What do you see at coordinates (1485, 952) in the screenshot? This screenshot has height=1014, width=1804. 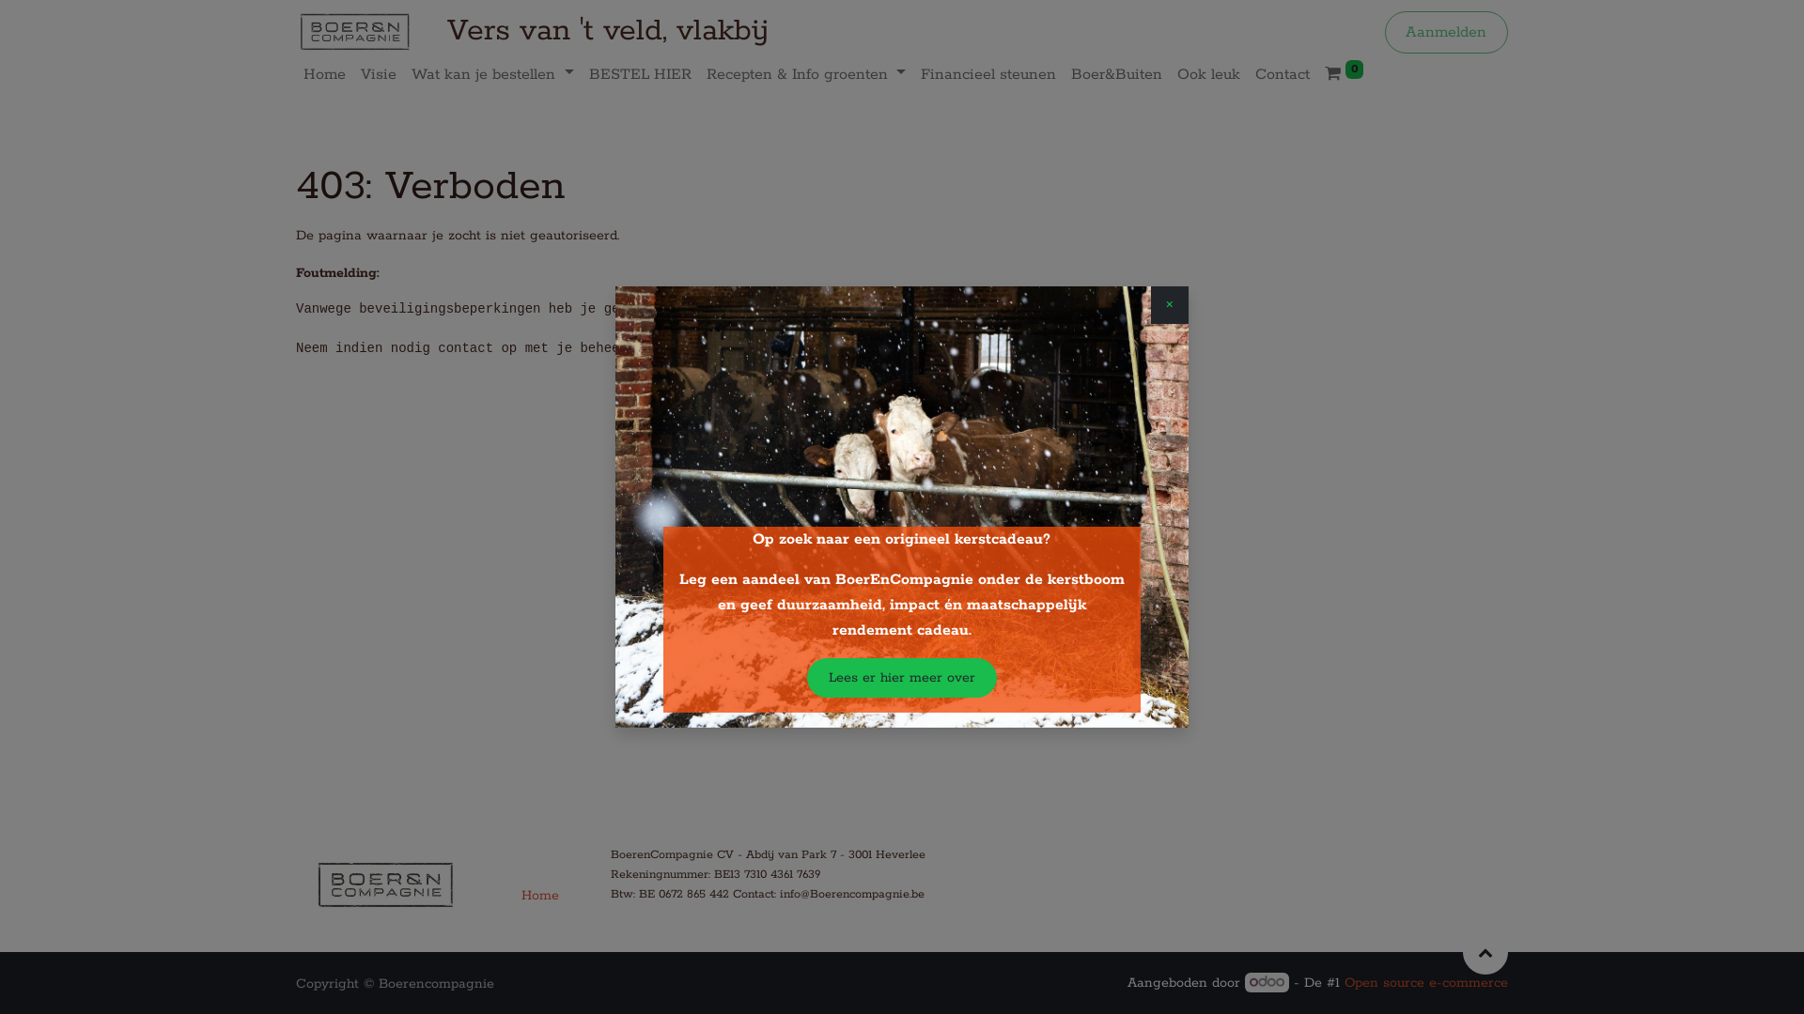 I see `Scroll up` at bounding box center [1485, 952].